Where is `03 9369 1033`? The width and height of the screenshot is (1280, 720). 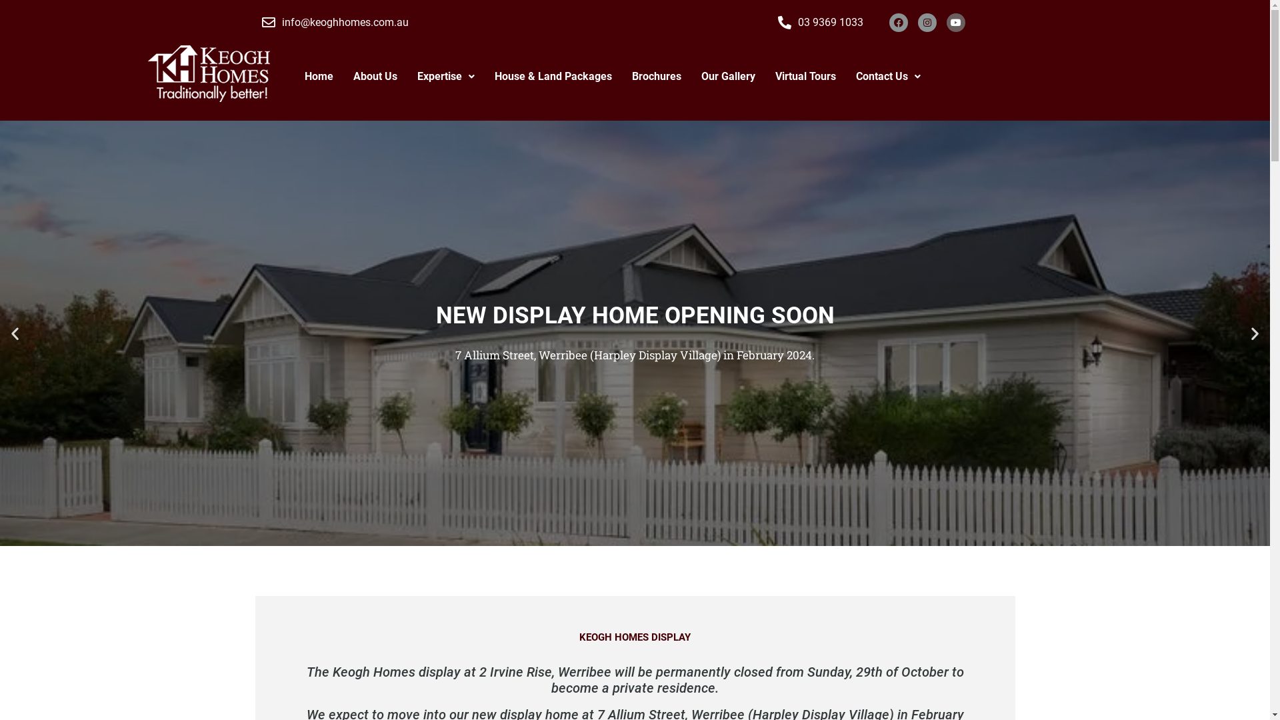 03 9369 1033 is located at coordinates (827, 23).